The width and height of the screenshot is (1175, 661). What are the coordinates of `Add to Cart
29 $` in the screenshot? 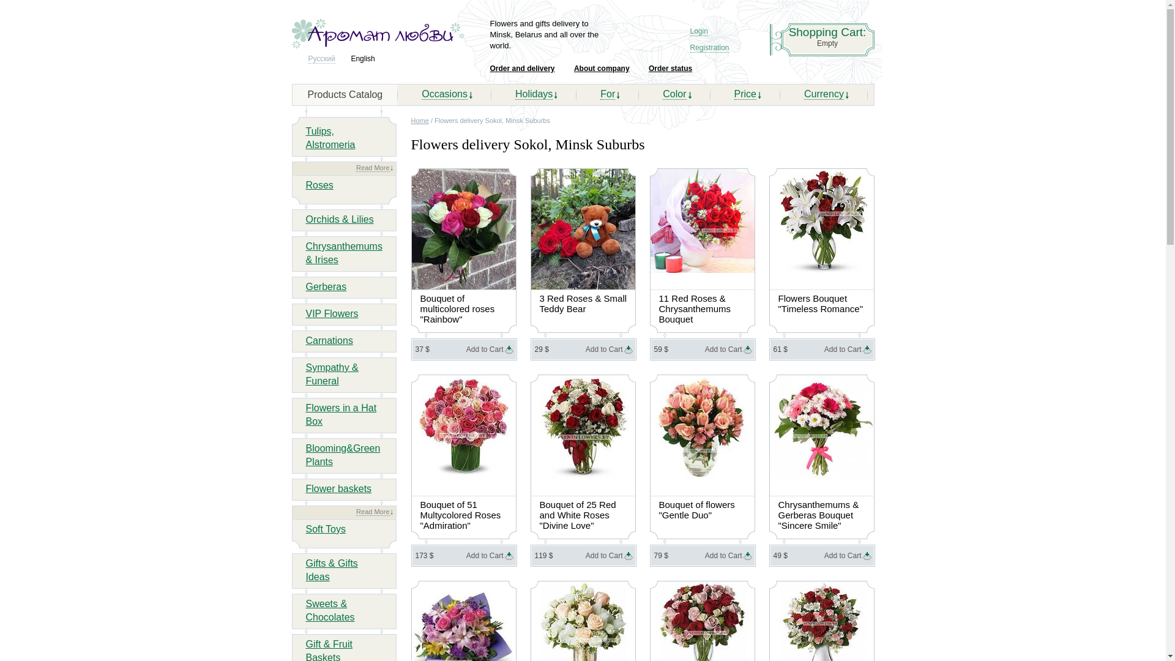 It's located at (583, 349).